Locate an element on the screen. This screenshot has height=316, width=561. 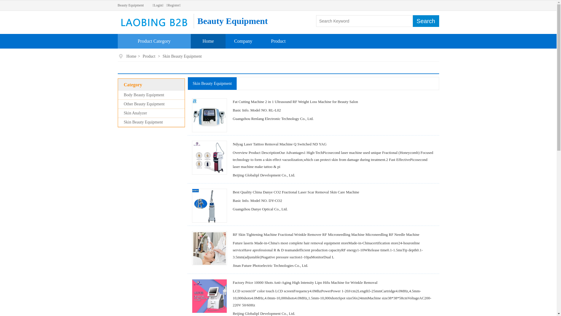
Product is located at coordinates (149, 56).